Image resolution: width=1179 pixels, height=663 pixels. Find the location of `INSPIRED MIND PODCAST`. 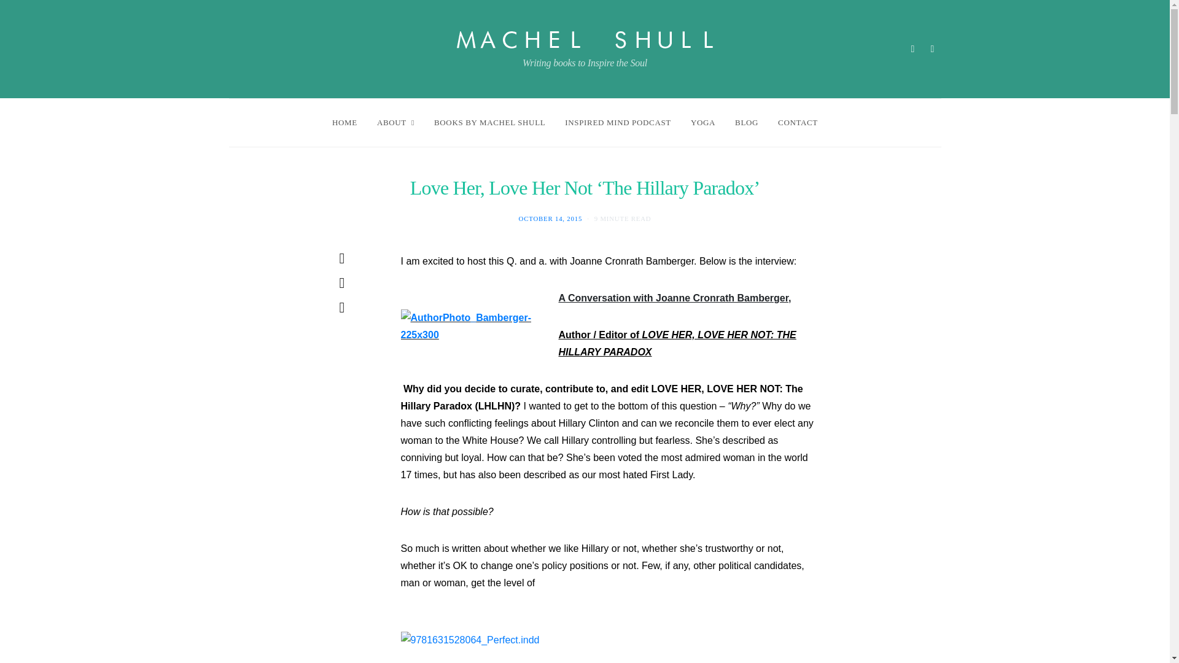

INSPIRED MIND PODCAST is located at coordinates (618, 122).